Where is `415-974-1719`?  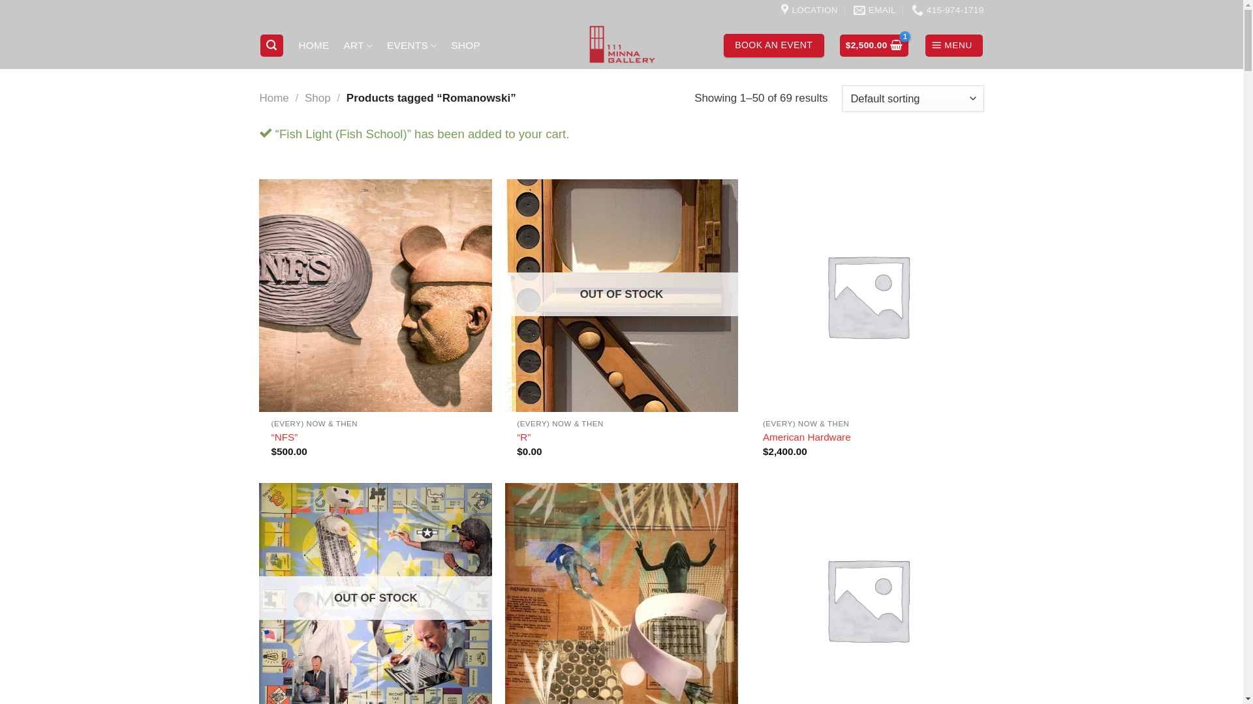
415-974-1719 is located at coordinates (948, 10).